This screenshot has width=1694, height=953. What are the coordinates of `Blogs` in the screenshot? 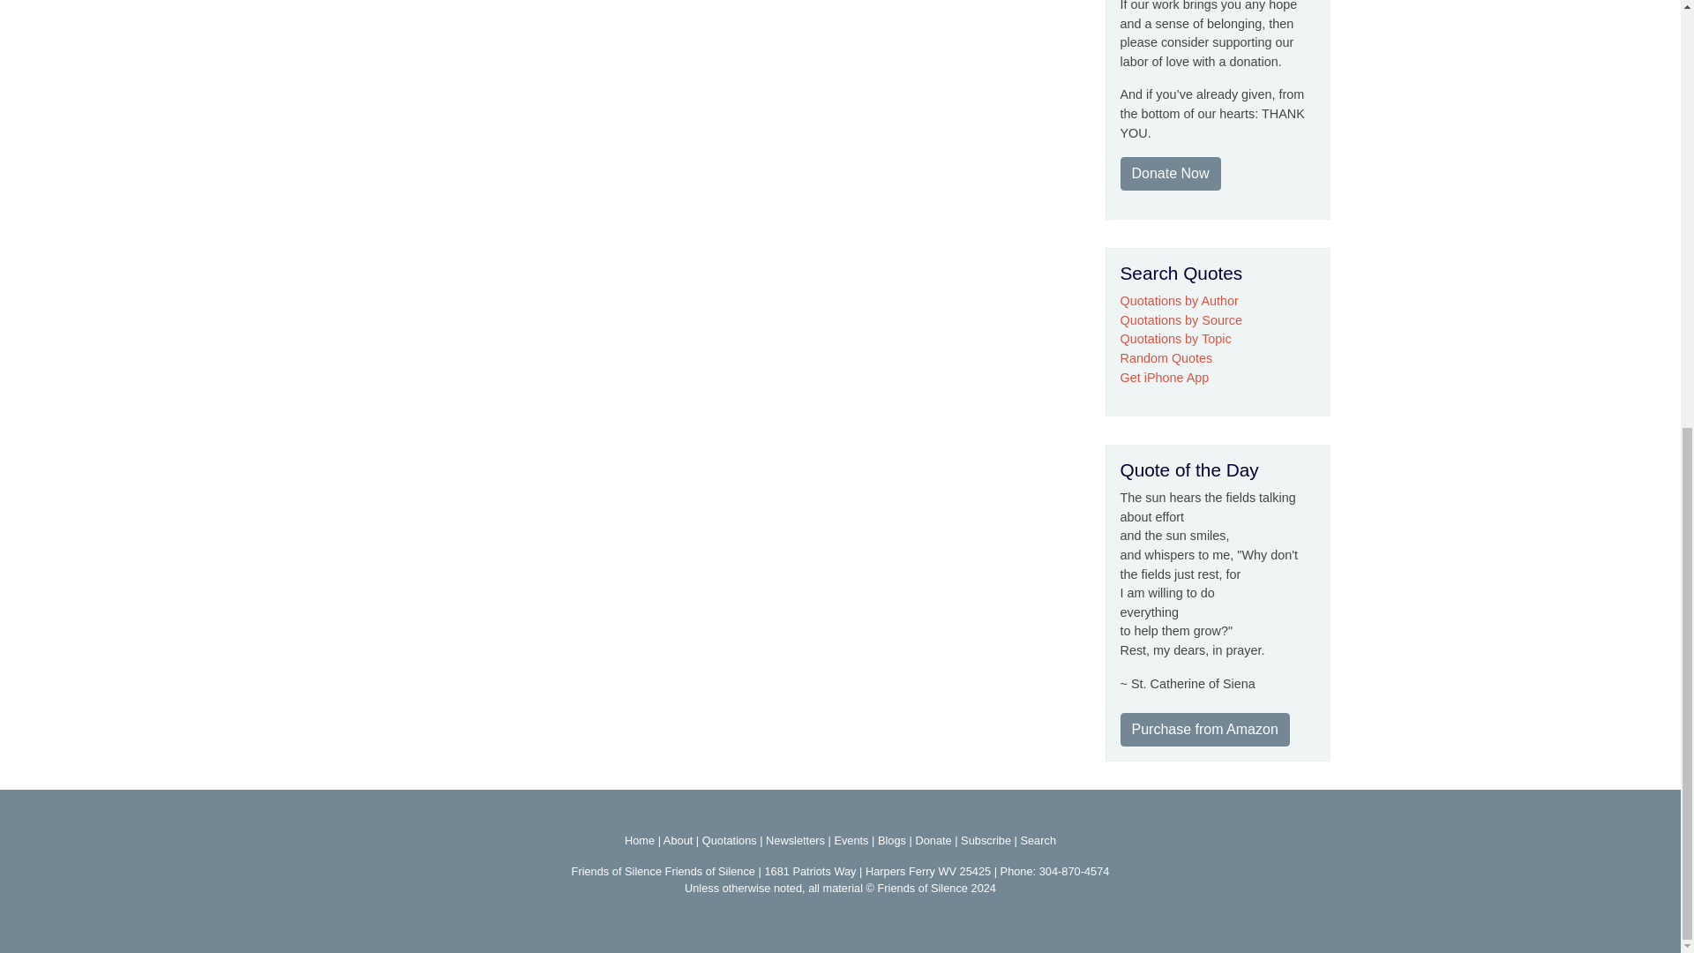 It's located at (891, 840).